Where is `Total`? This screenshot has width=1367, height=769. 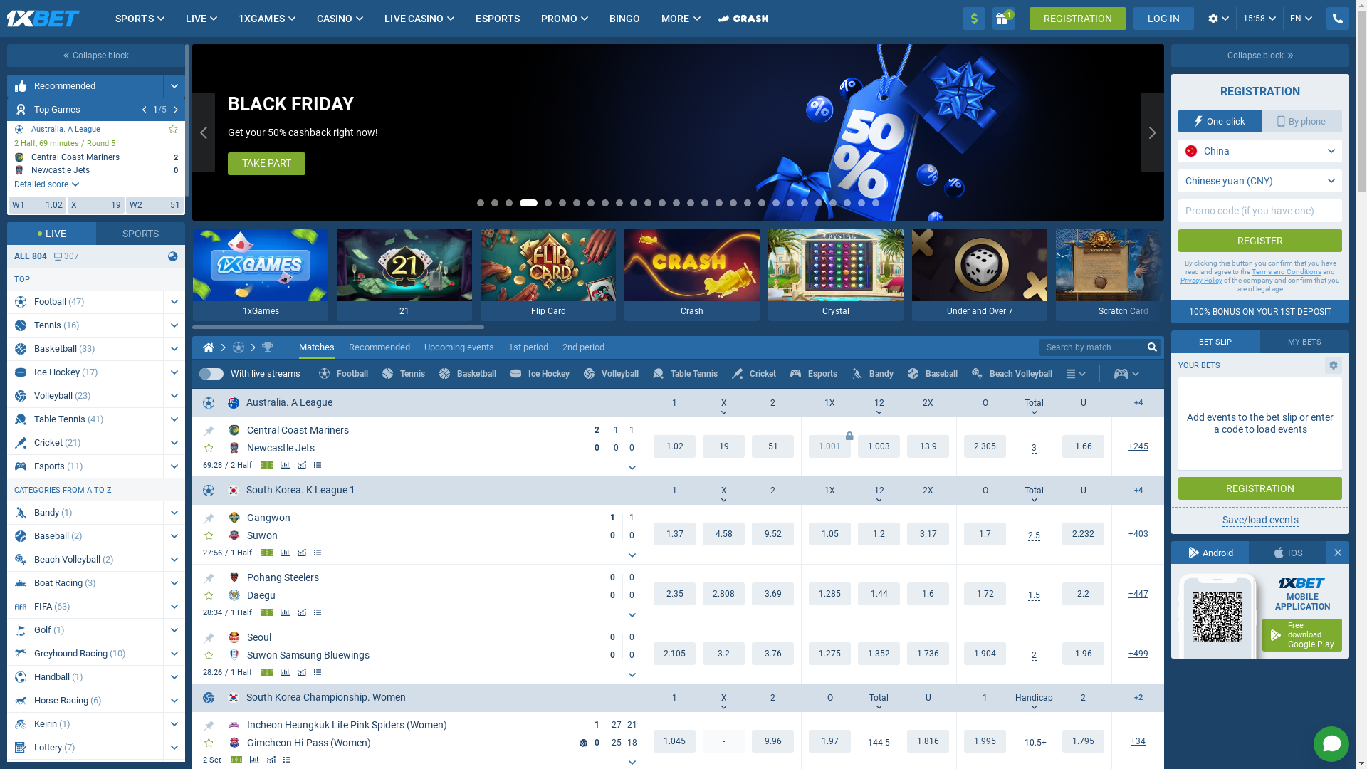
Total is located at coordinates (1034, 491).